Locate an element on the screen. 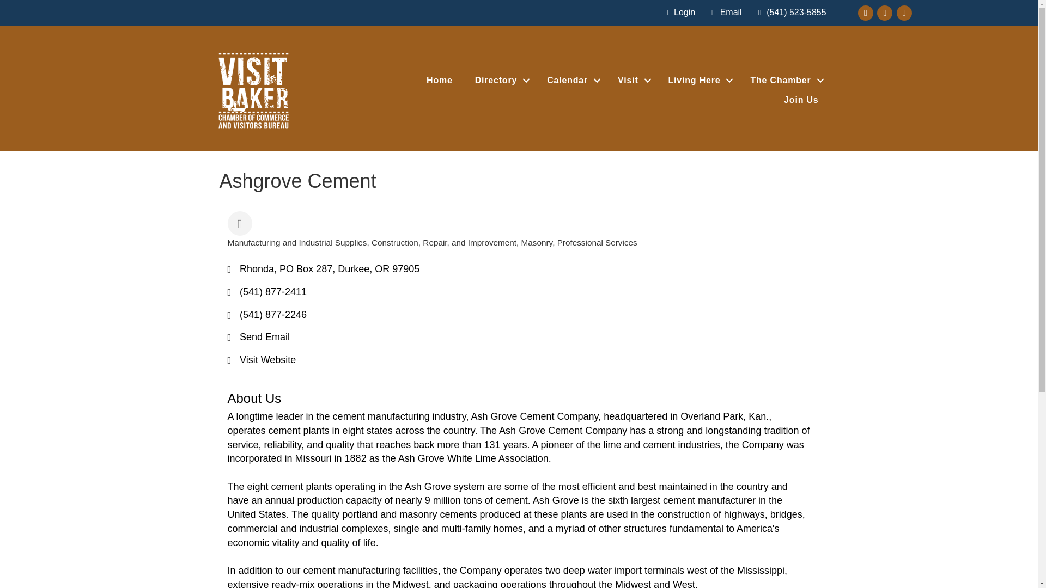 The image size is (1046, 588). Calendar is located at coordinates (571, 81).